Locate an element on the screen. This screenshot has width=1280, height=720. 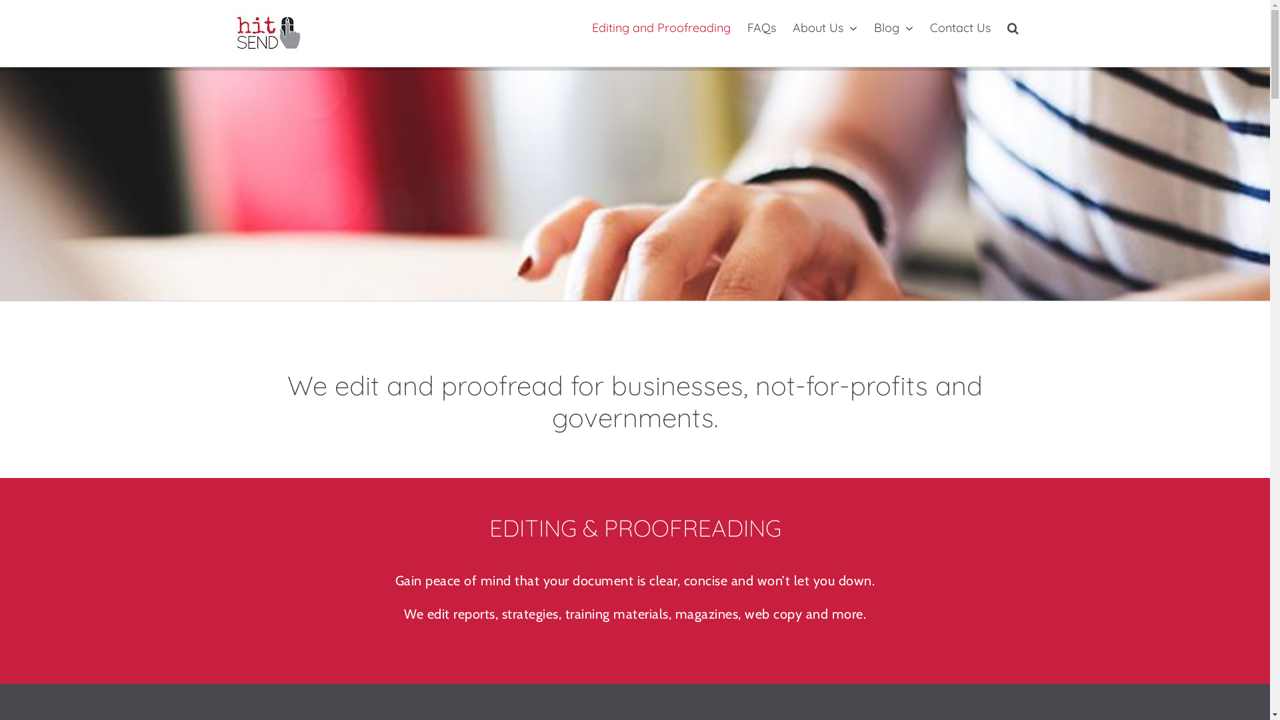
About Us is located at coordinates (824, 28).